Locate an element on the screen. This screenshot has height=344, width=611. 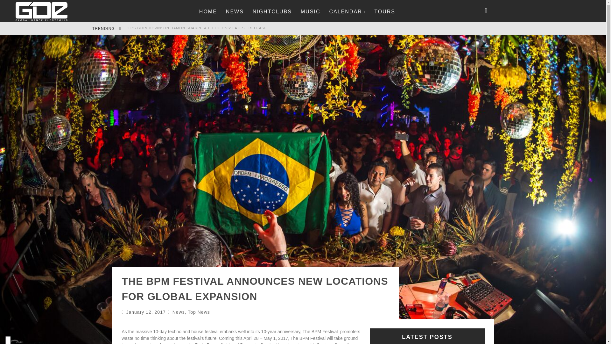
MUSIC is located at coordinates (310, 11).